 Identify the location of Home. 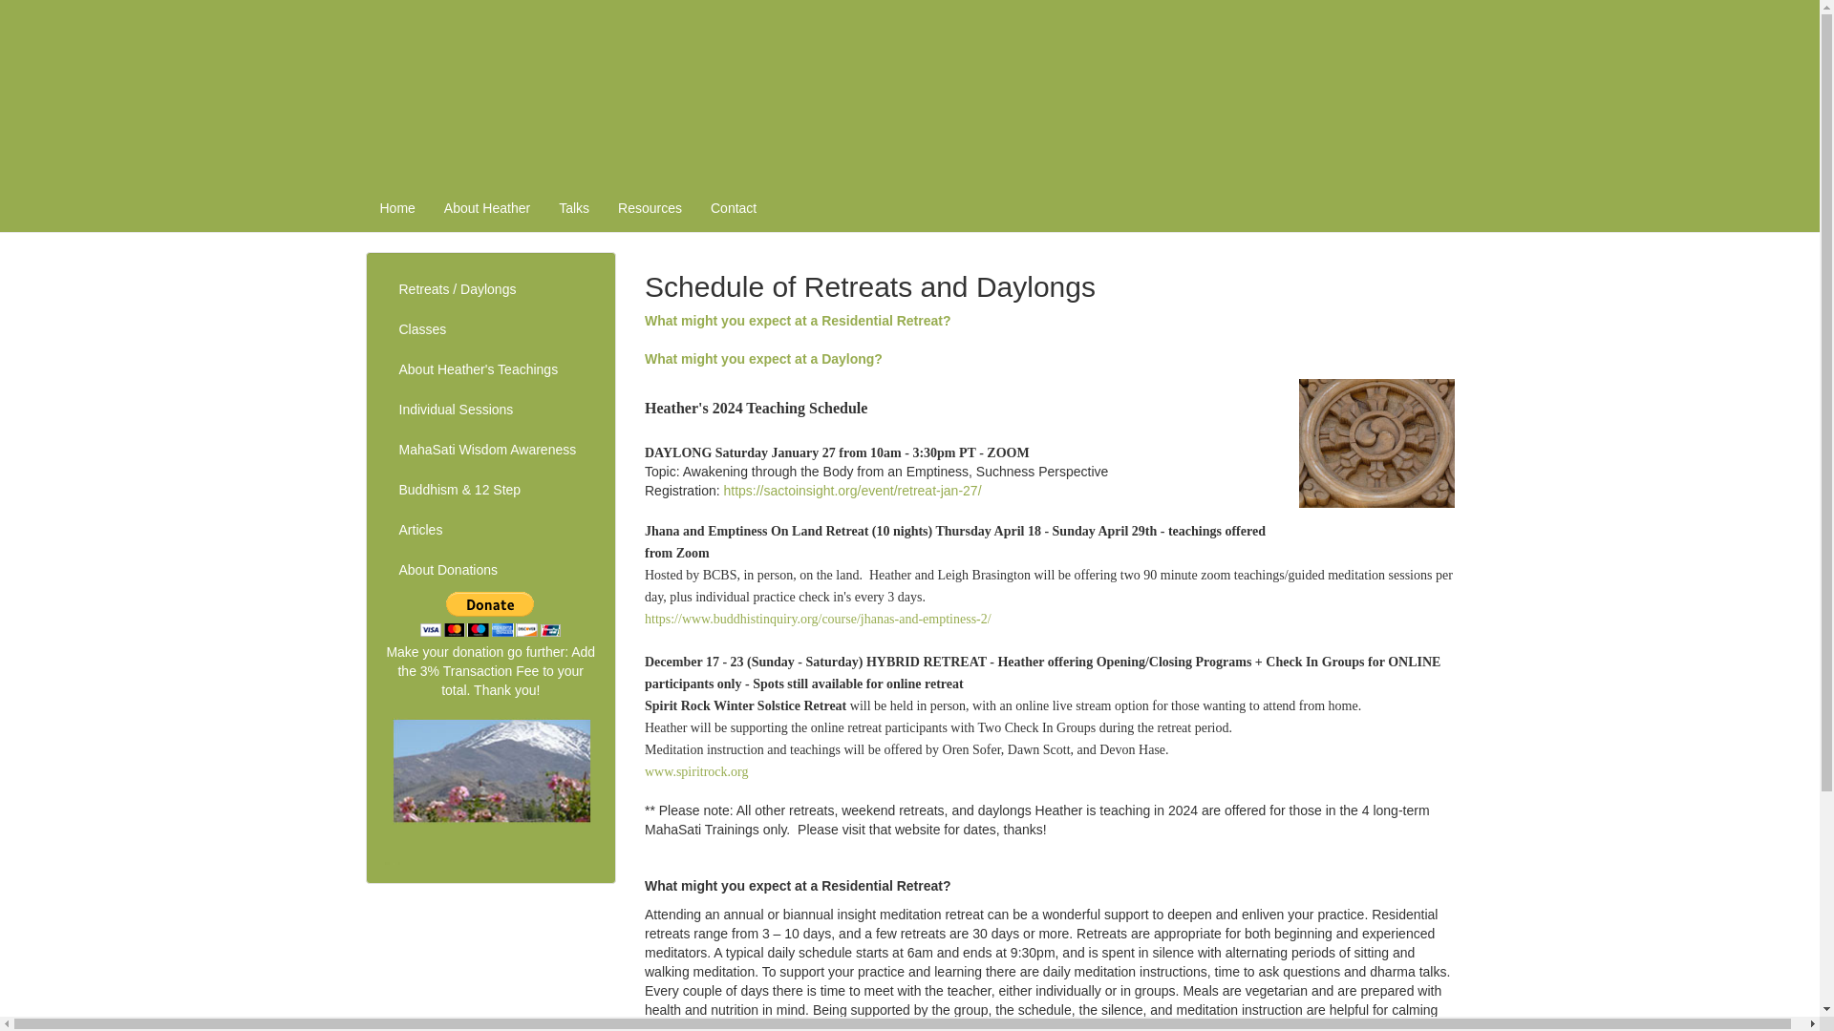
(397, 208).